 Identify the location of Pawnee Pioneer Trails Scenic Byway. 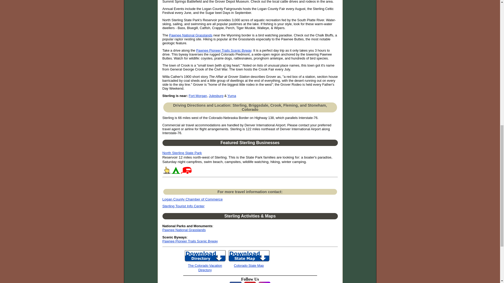
(190, 241).